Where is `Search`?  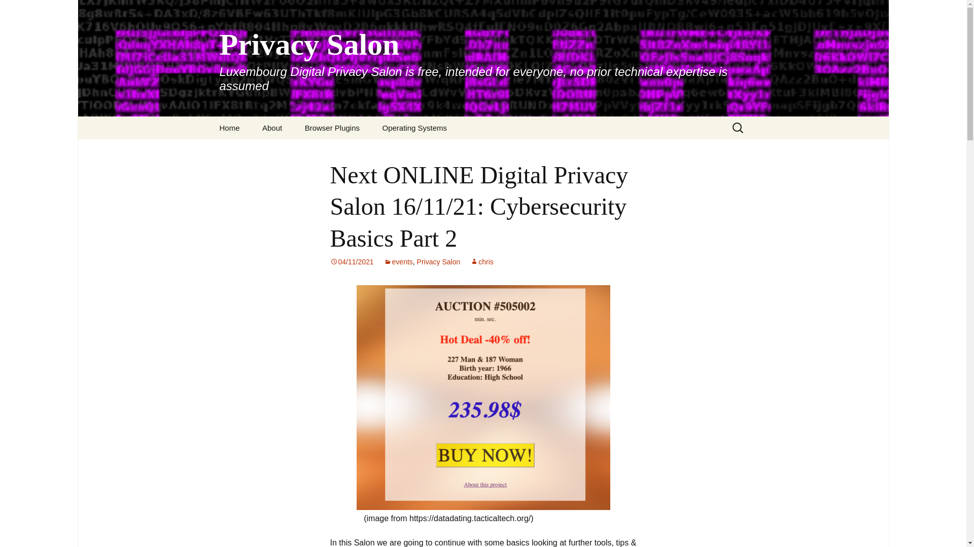 Search is located at coordinates (23, 10).